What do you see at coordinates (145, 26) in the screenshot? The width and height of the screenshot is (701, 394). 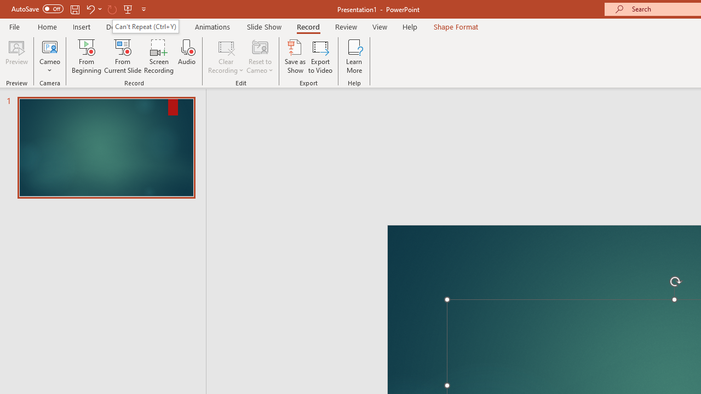 I see `Can't Repeat (Ctrl+Y)` at bounding box center [145, 26].